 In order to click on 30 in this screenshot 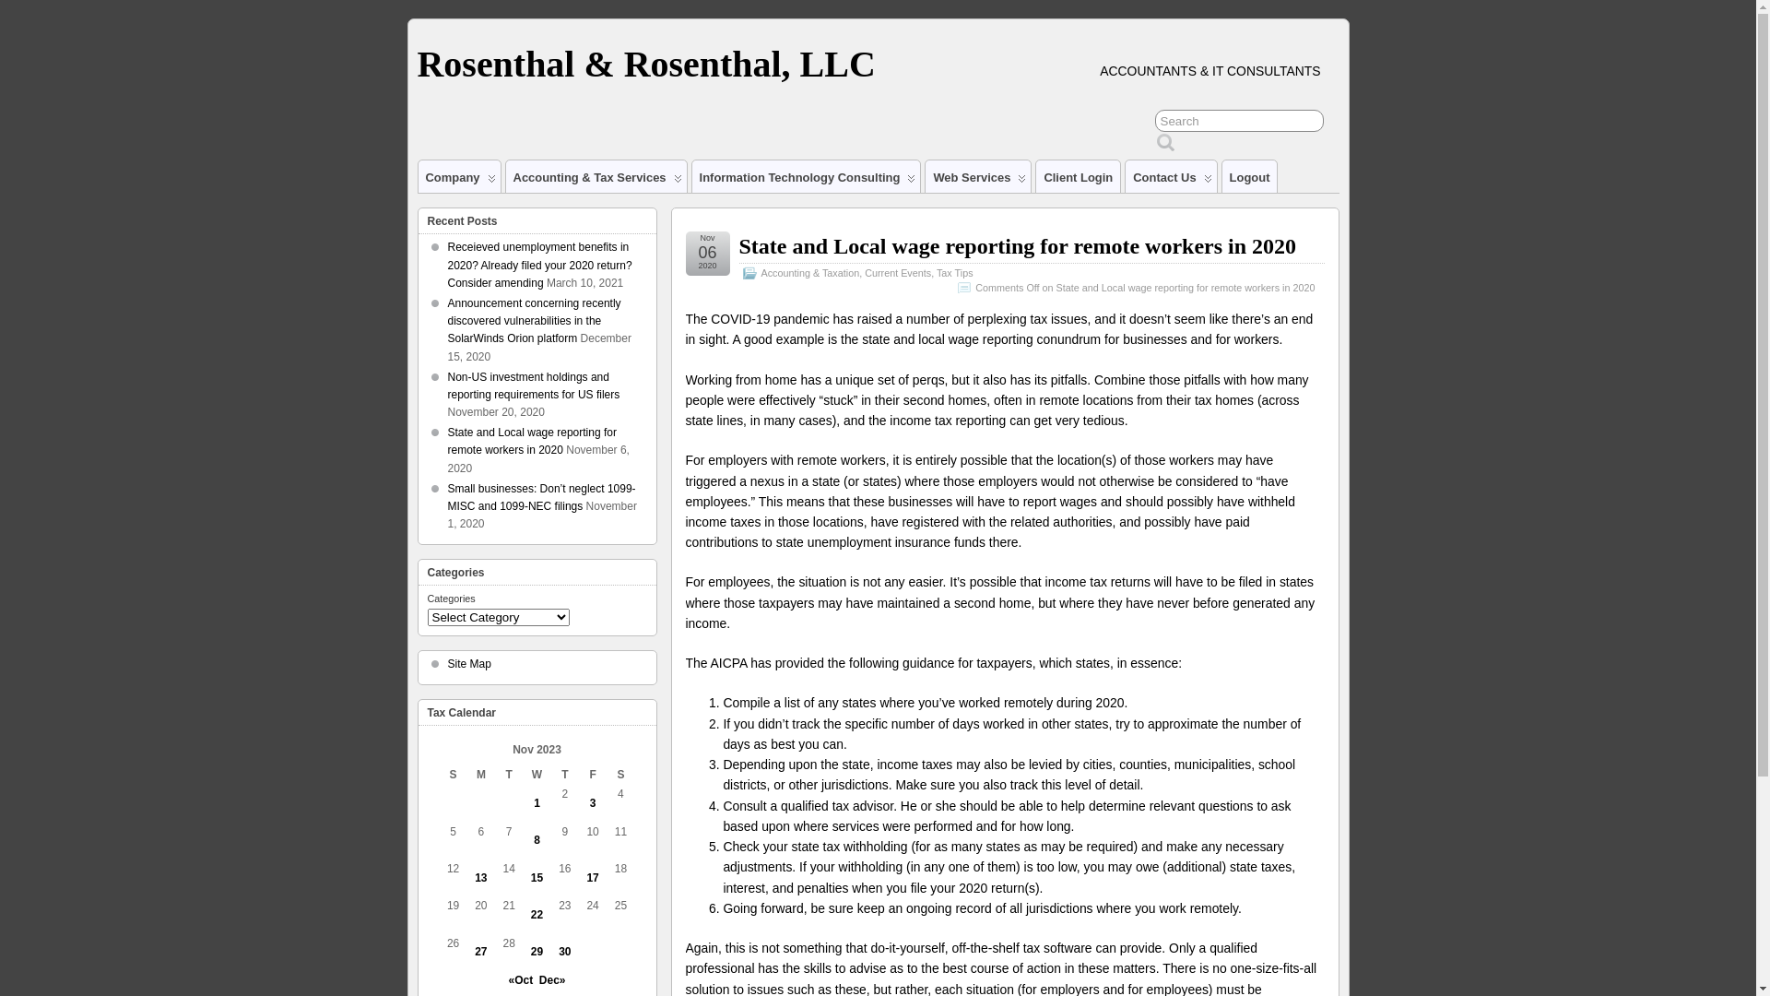, I will do `click(564, 952)`.